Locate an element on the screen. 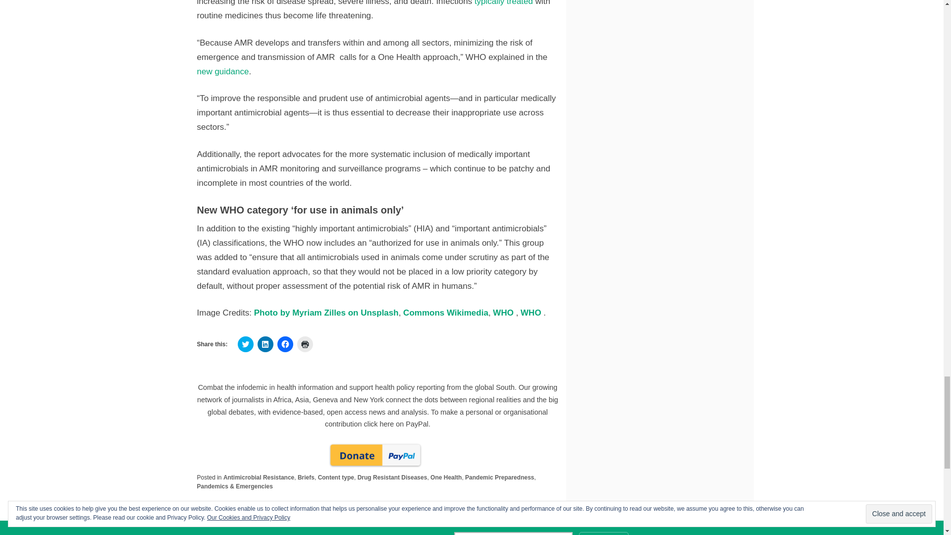 The height and width of the screenshot is (535, 951). WHO is located at coordinates (504, 313).